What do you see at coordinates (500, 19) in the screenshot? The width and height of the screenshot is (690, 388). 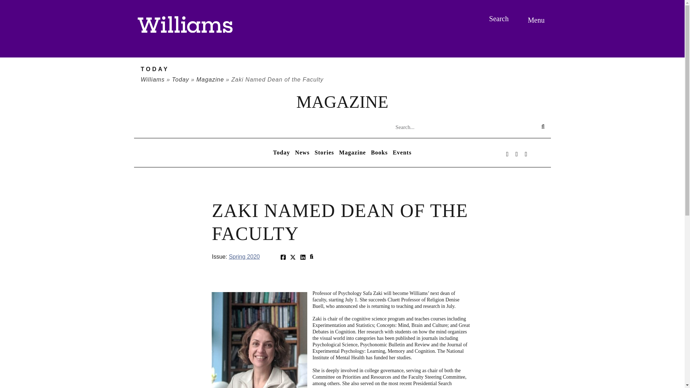 I see `Search` at bounding box center [500, 19].